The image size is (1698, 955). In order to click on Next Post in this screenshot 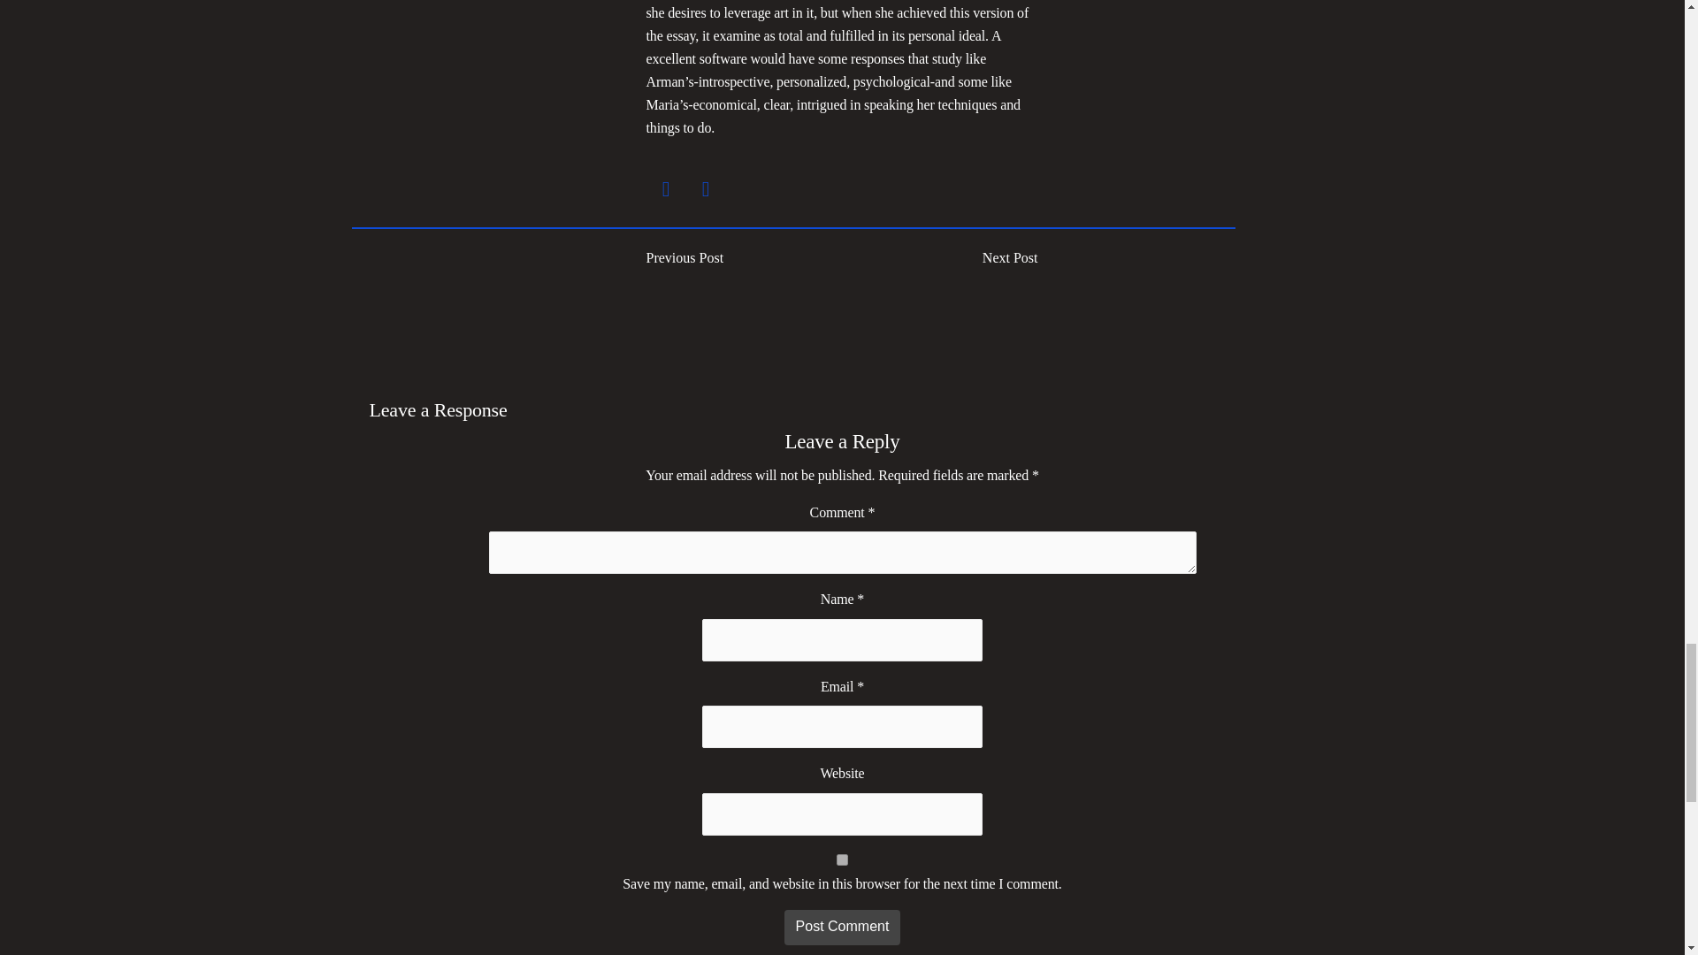, I will do `click(1010, 257)`.